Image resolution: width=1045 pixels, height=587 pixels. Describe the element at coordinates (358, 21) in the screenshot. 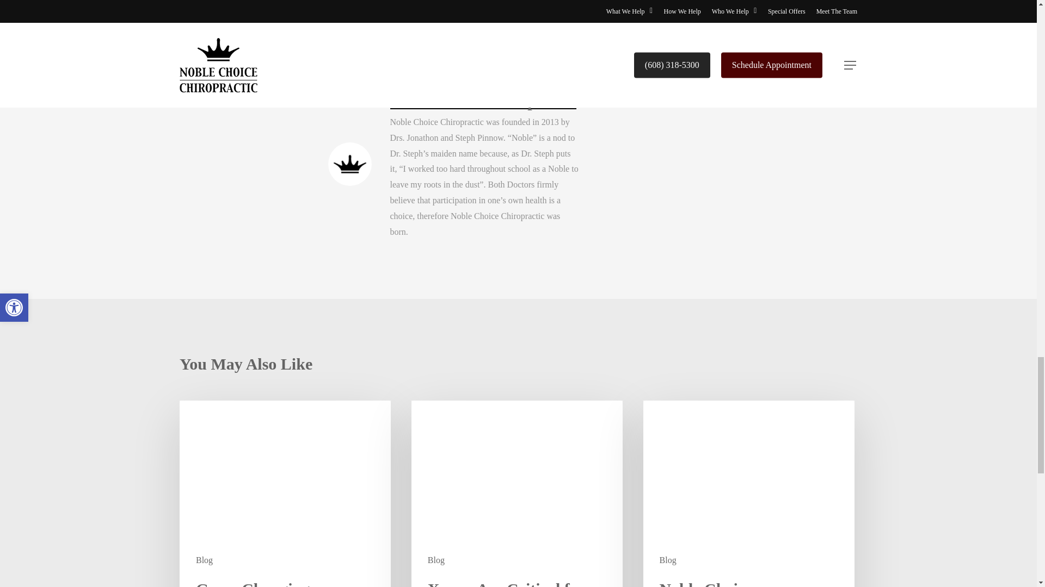

I see `Share this` at that location.